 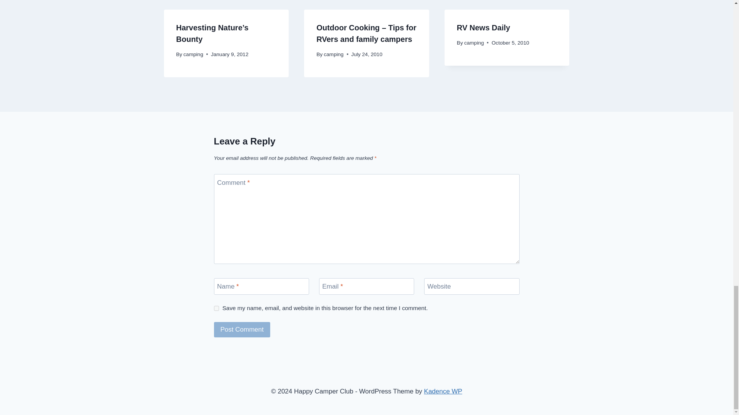 What do you see at coordinates (443, 391) in the screenshot?
I see `Kadence WP` at bounding box center [443, 391].